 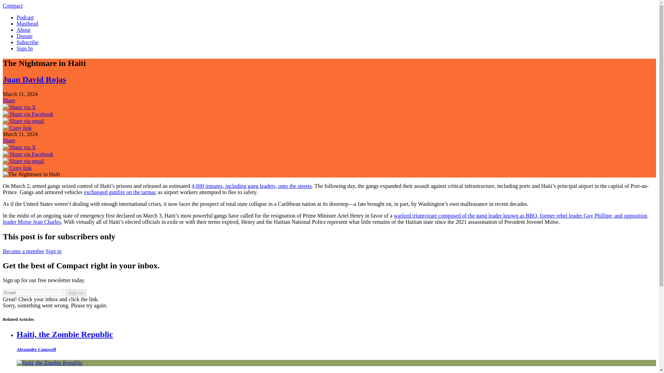 What do you see at coordinates (28, 154) in the screenshot?
I see `Share via Facebook` at bounding box center [28, 154].